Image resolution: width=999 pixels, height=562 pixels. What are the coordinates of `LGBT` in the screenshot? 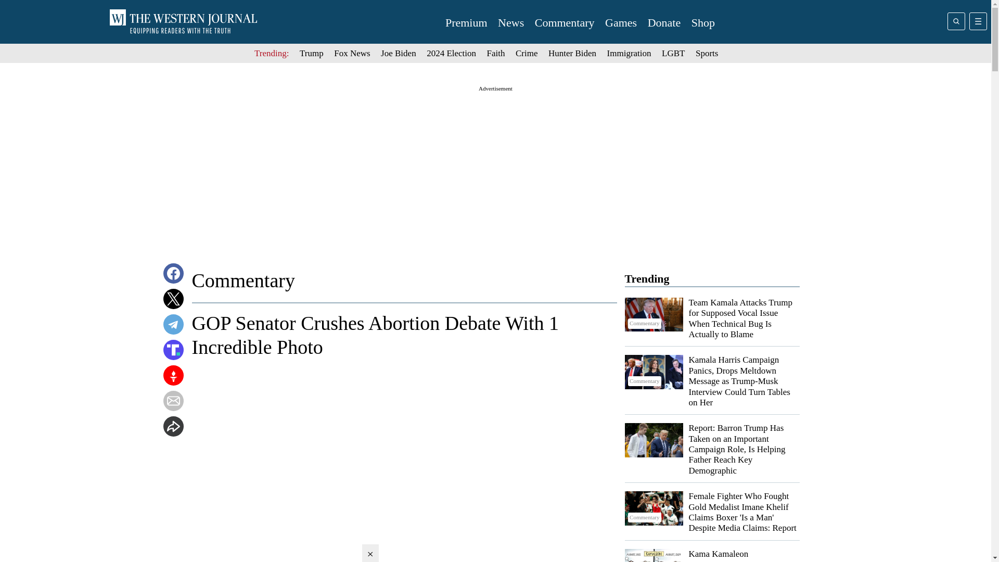 It's located at (673, 53).